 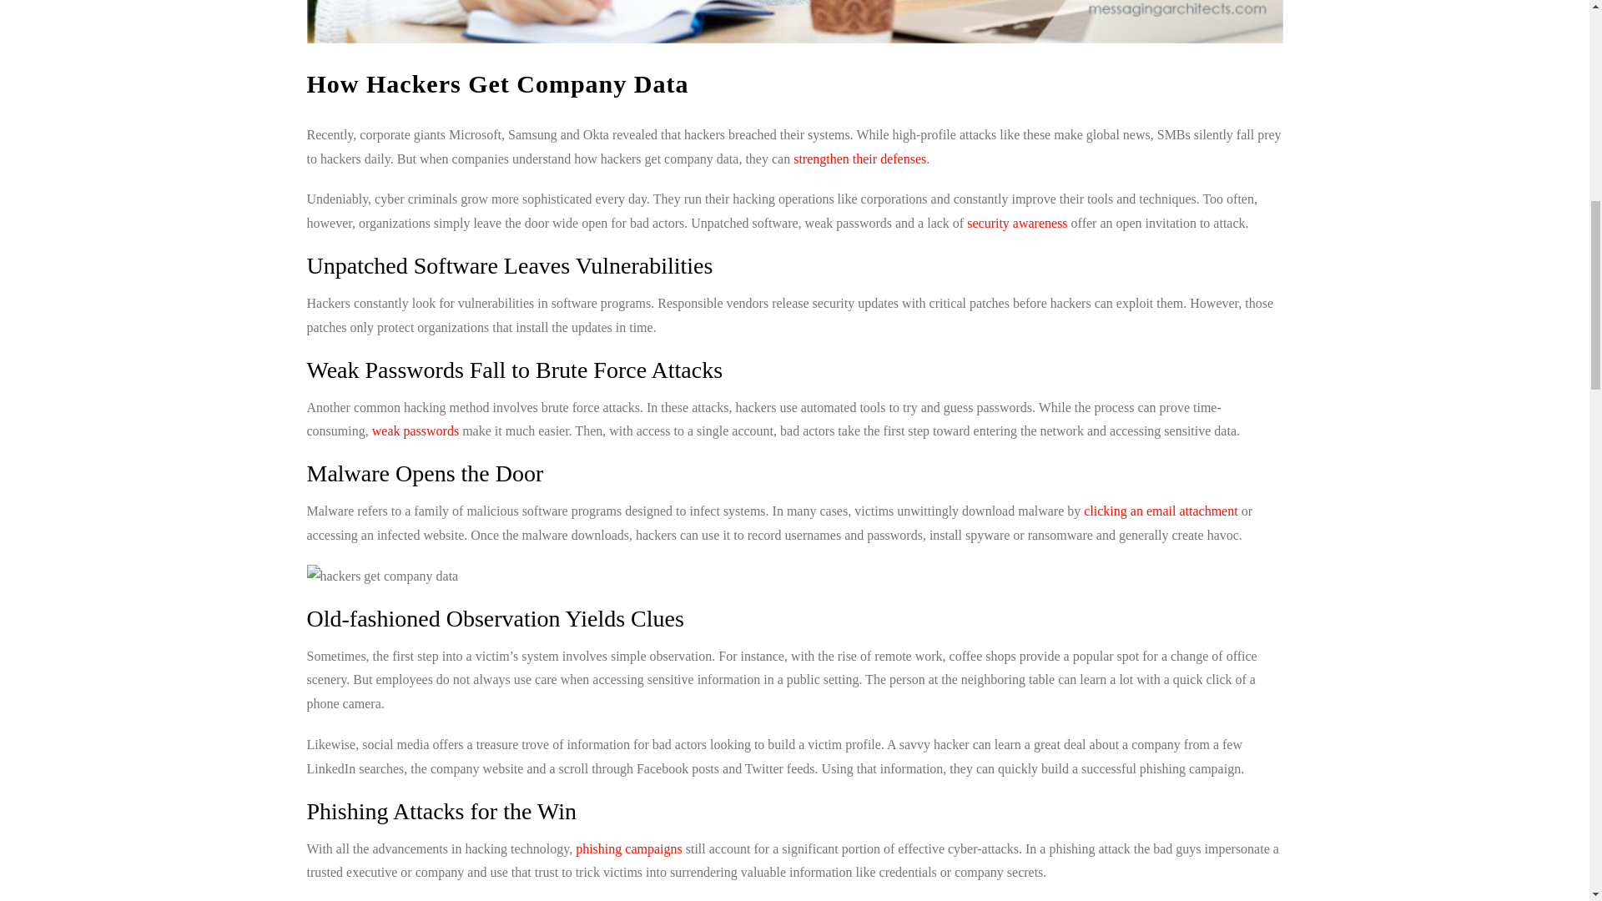 I want to click on security awareness, so click(x=1016, y=224).